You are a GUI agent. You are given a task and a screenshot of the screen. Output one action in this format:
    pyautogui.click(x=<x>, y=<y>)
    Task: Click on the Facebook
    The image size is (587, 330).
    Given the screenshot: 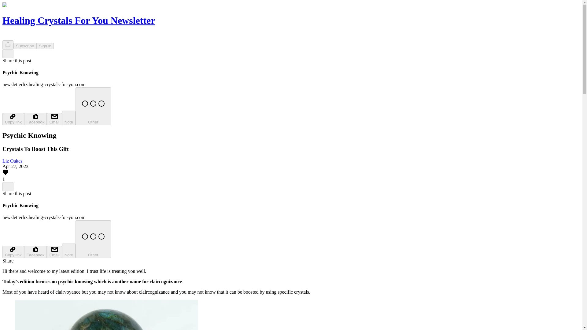 What is the action you would take?
    pyautogui.click(x=35, y=119)
    